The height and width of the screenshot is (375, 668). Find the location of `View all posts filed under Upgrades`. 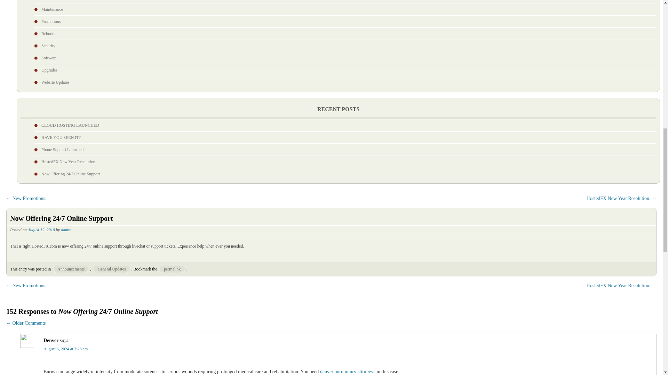

View all posts filed under Upgrades is located at coordinates (49, 70).